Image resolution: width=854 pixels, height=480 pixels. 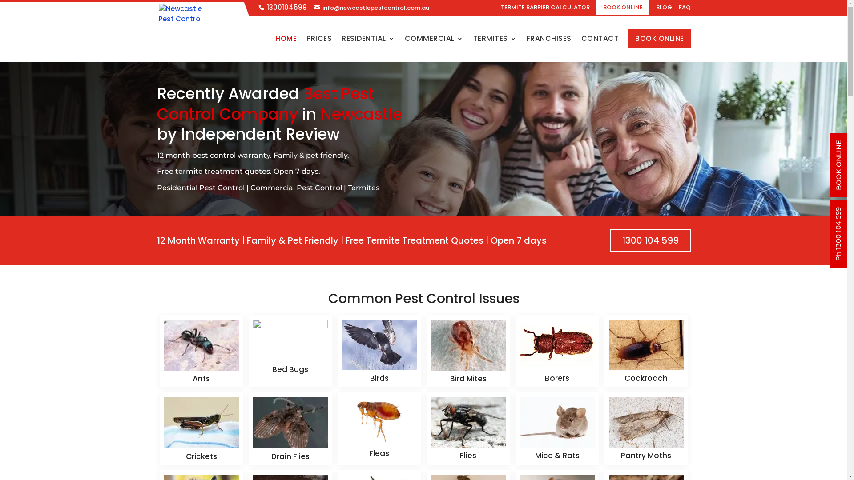 What do you see at coordinates (600, 49) in the screenshot?
I see `CONTACT` at bounding box center [600, 49].